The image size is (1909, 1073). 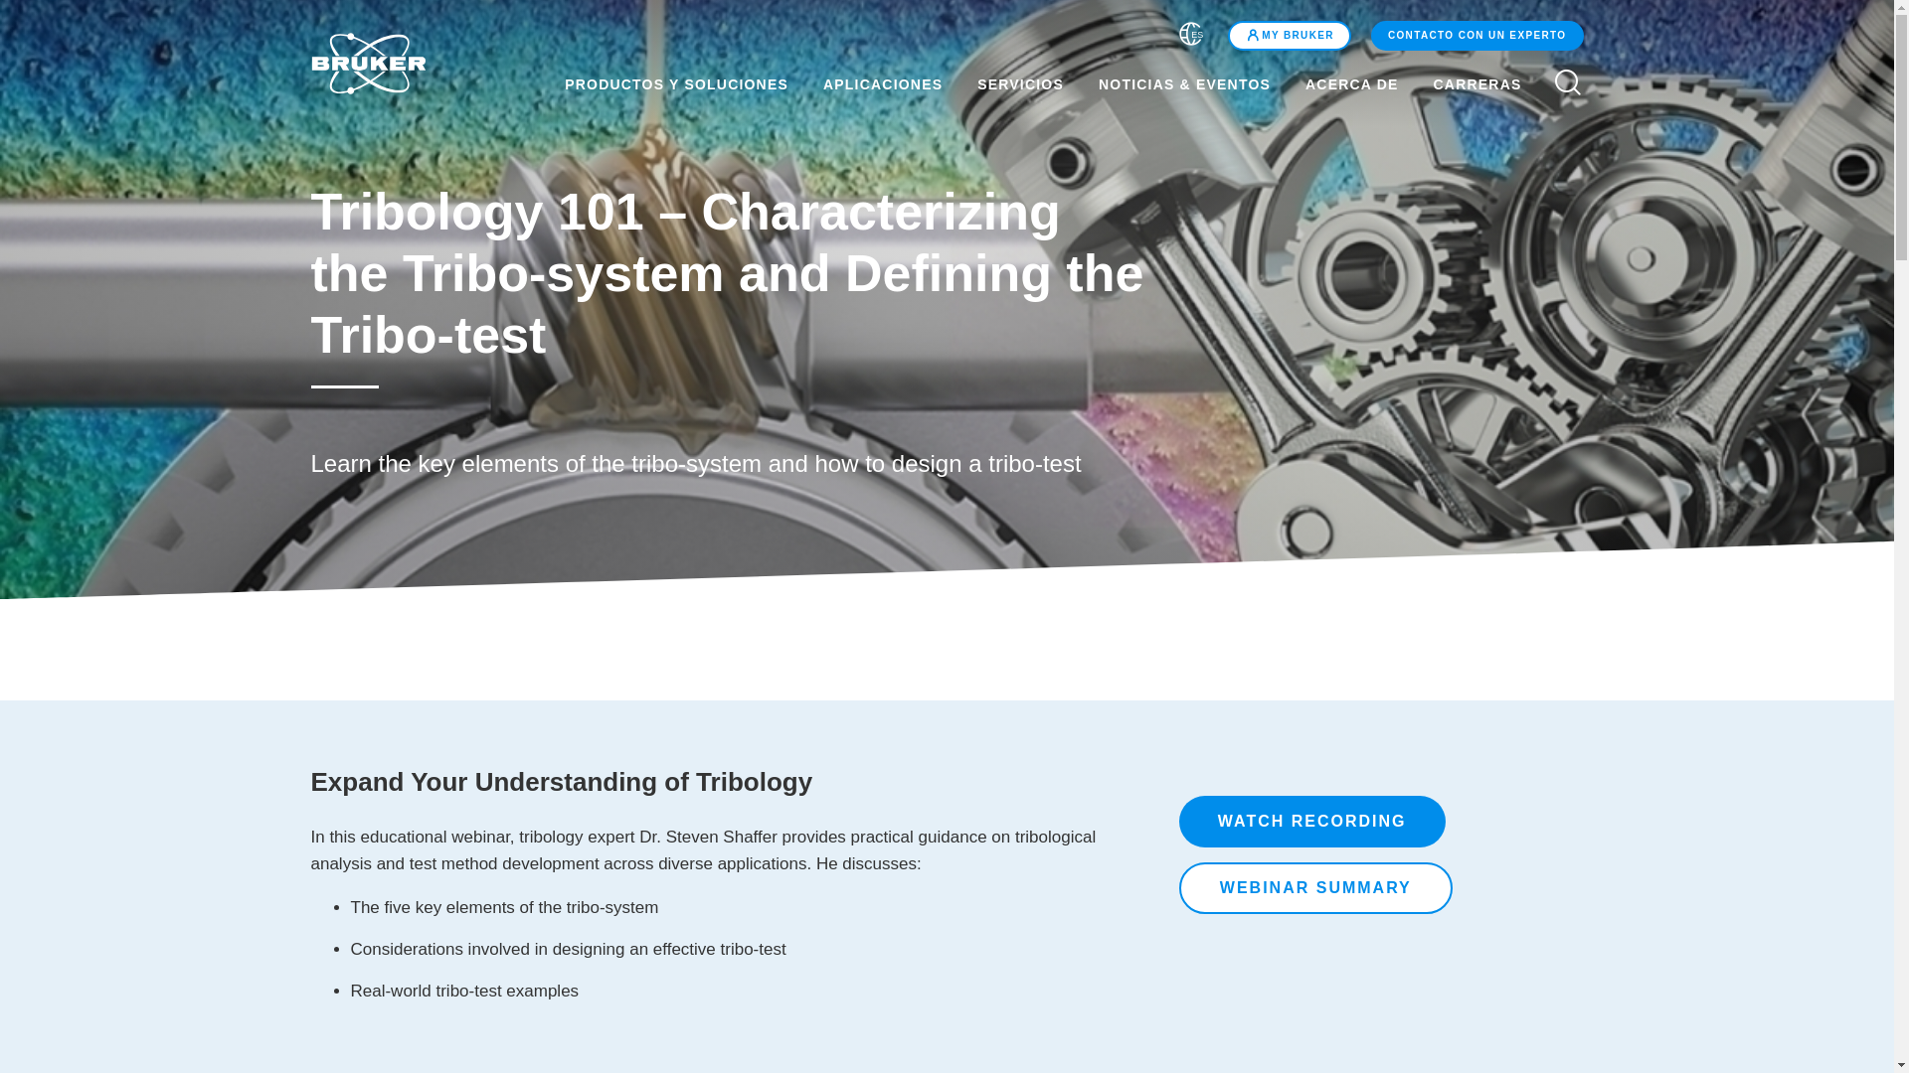 I want to click on WATCH RECORDING, so click(x=1312, y=822).